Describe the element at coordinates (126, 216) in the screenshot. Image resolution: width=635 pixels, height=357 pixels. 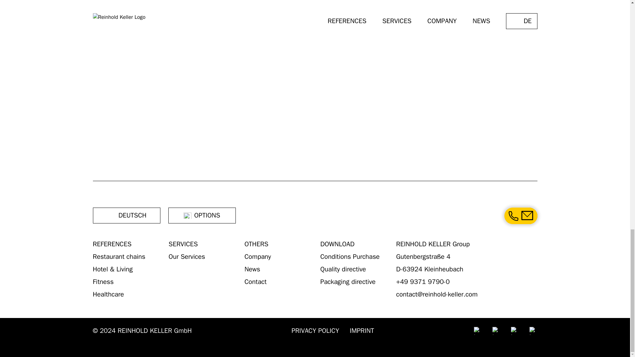
I see `DEUTSCH` at that location.